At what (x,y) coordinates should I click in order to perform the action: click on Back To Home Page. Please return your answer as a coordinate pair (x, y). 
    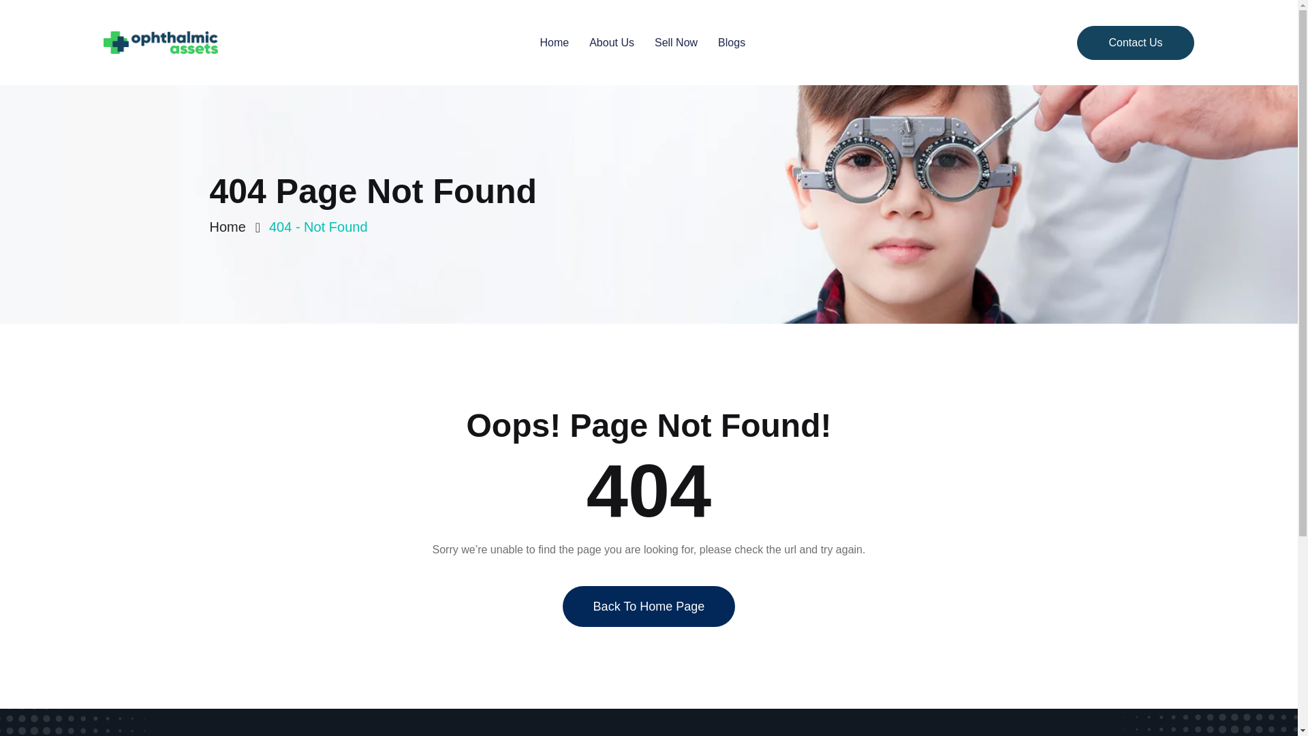
    Looking at the image, I should click on (649, 639).